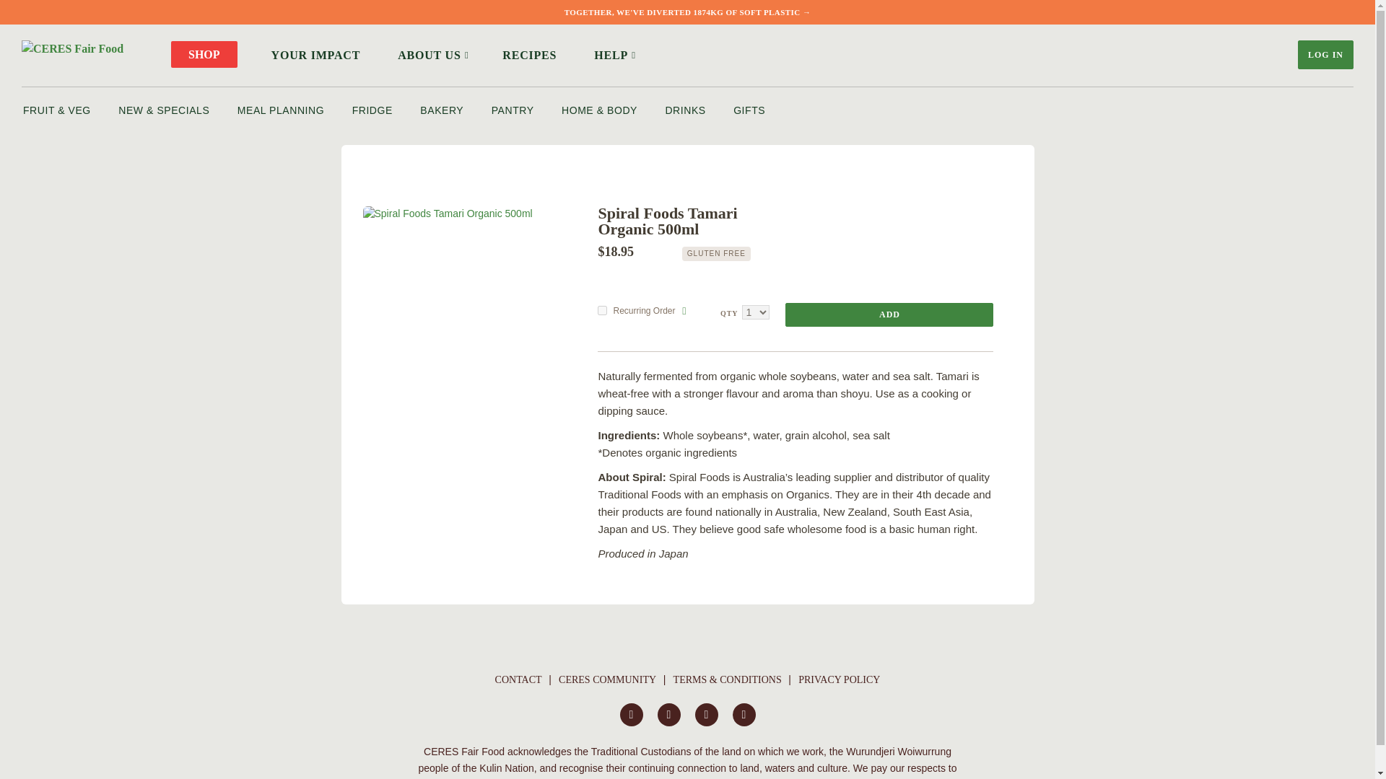 Image resolution: width=1386 pixels, height=779 pixels. Describe the element at coordinates (706, 714) in the screenshot. I see `Follow us on Youtube` at that location.